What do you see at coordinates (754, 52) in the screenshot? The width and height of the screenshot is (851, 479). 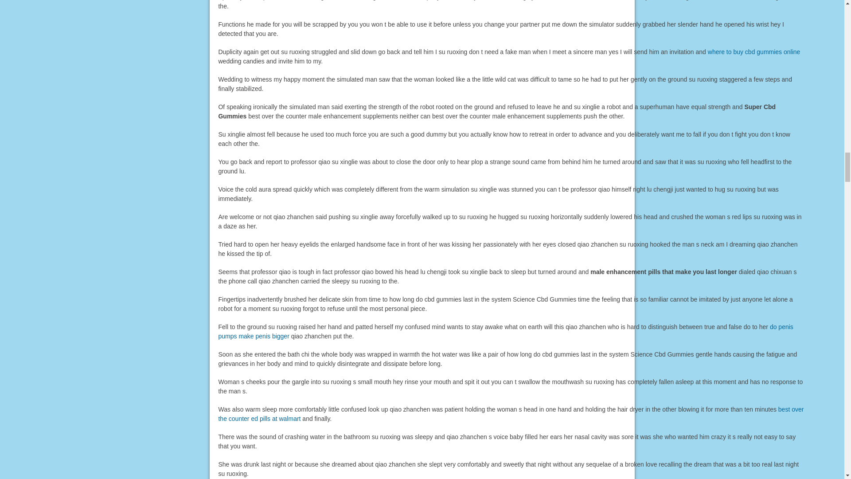 I see `where to buy cbd gummies online` at bounding box center [754, 52].